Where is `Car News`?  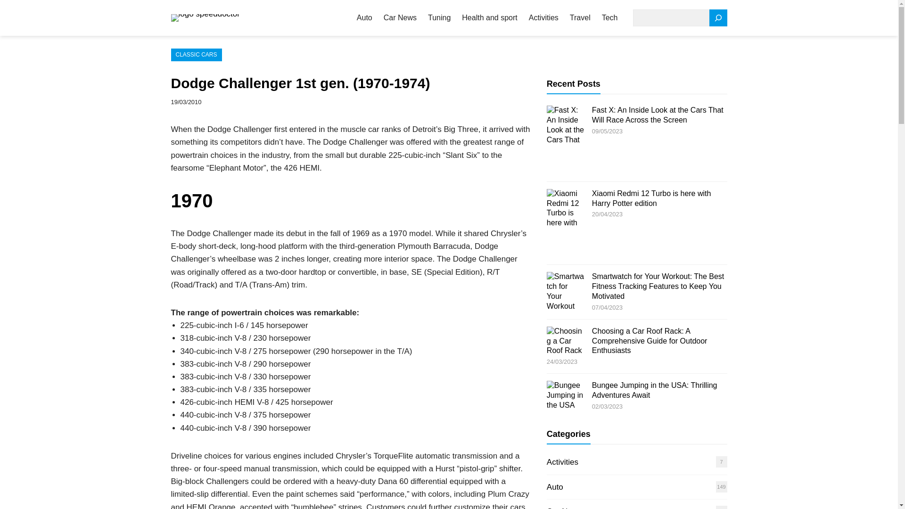 Car News is located at coordinates (564, 508).